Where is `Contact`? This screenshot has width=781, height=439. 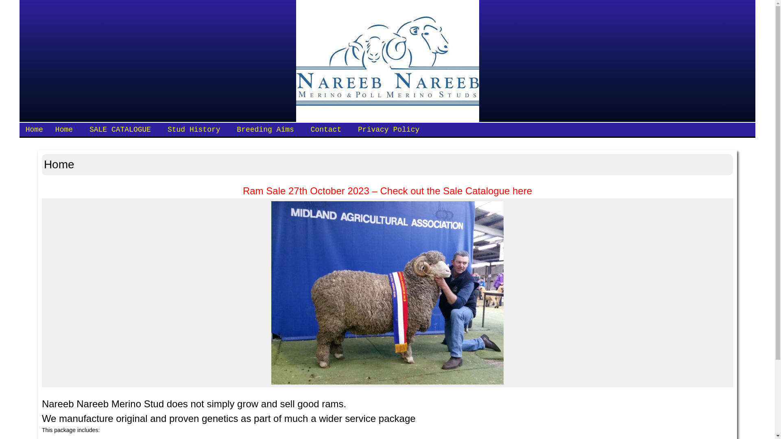
Contact is located at coordinates (326, 130).